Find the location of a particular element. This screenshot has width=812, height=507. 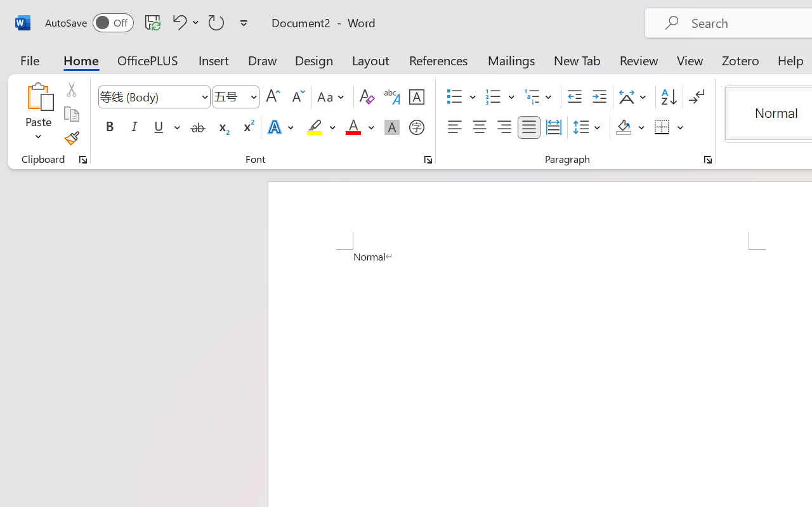

Grow Font is located at coordinates (273, 97).